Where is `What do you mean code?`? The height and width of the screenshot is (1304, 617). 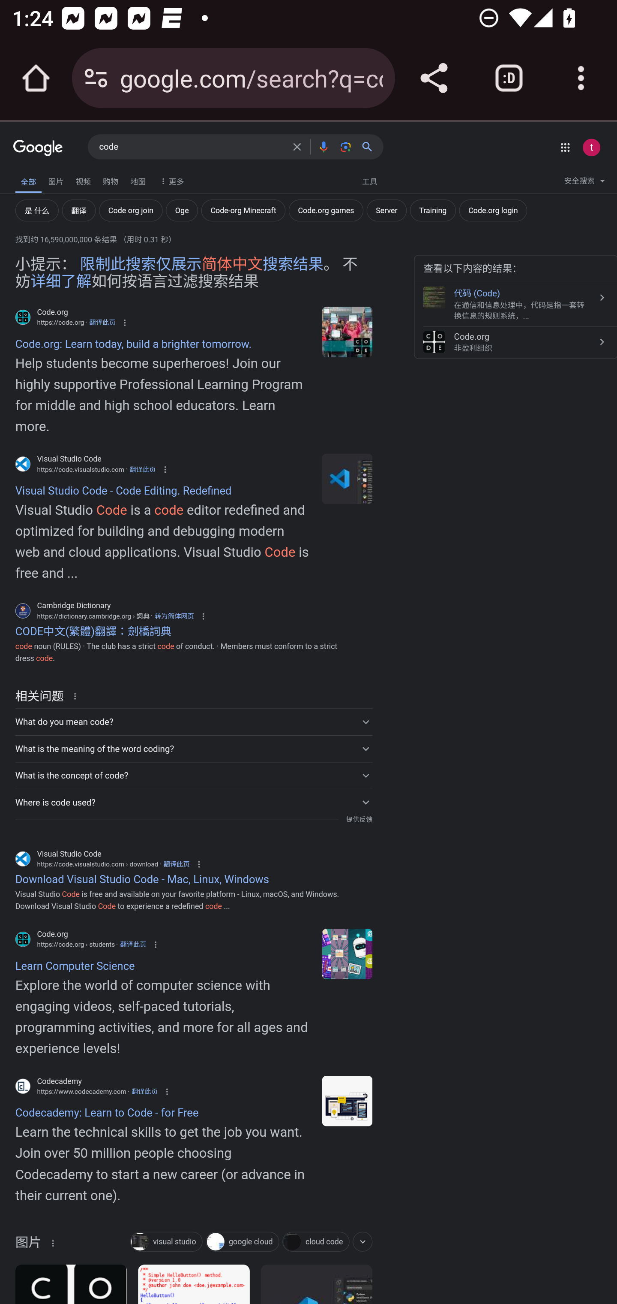
What do you mean code? is located at coordinates (193, 721).